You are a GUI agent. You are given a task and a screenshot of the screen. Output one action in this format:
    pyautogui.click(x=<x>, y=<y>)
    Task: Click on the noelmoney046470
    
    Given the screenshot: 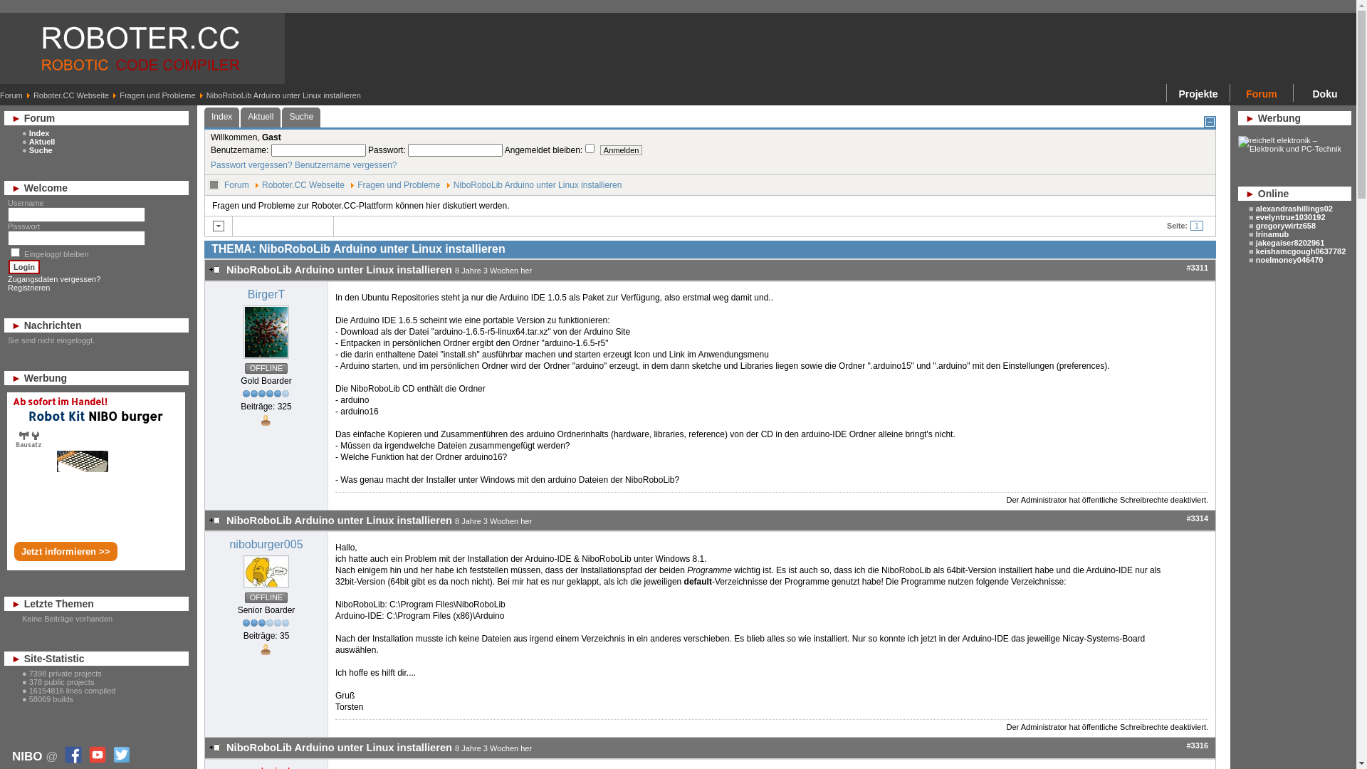 What is the action you would take?
    pyautogui.click(x=1290, y=260)
    